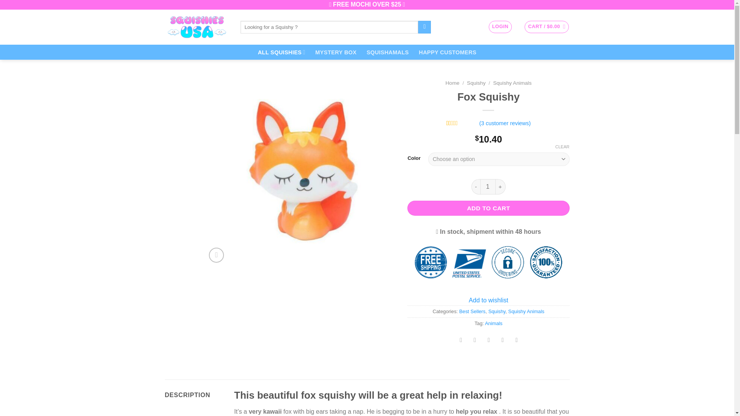 The image size is (740, 416). What do you see at coordinates (216, 255) in the screenshot?
I see `Zoom` at bounding box center [216, 255].